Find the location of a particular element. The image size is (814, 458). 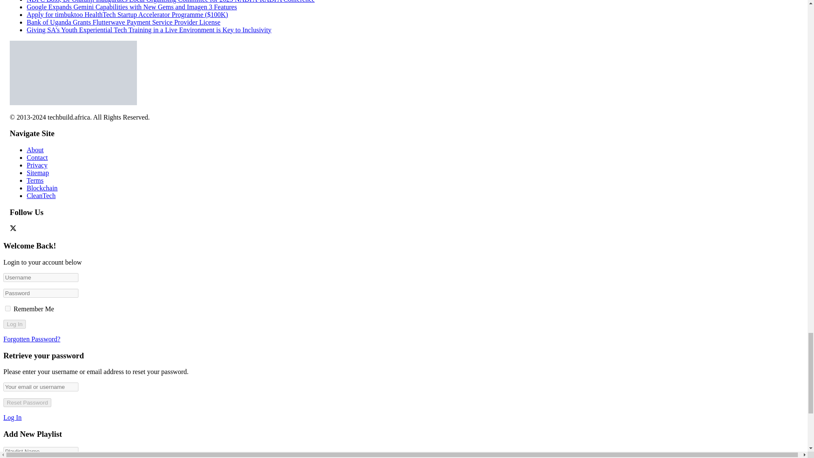

true is located at coordinates (8, 309).